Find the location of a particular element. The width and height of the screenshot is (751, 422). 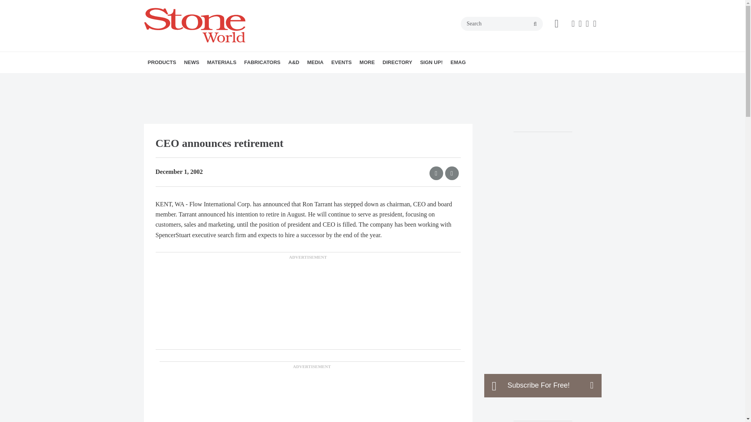

Search is located at coordinates (502, 23).